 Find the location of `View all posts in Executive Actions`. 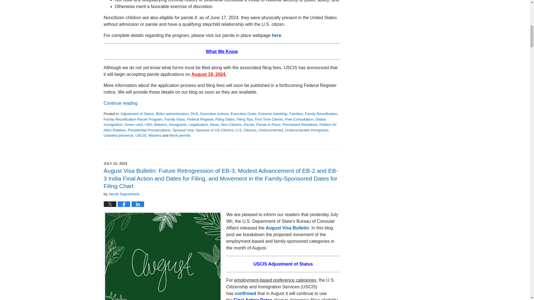

View all posts in Executive Actions is located at coordinates (214, 113).